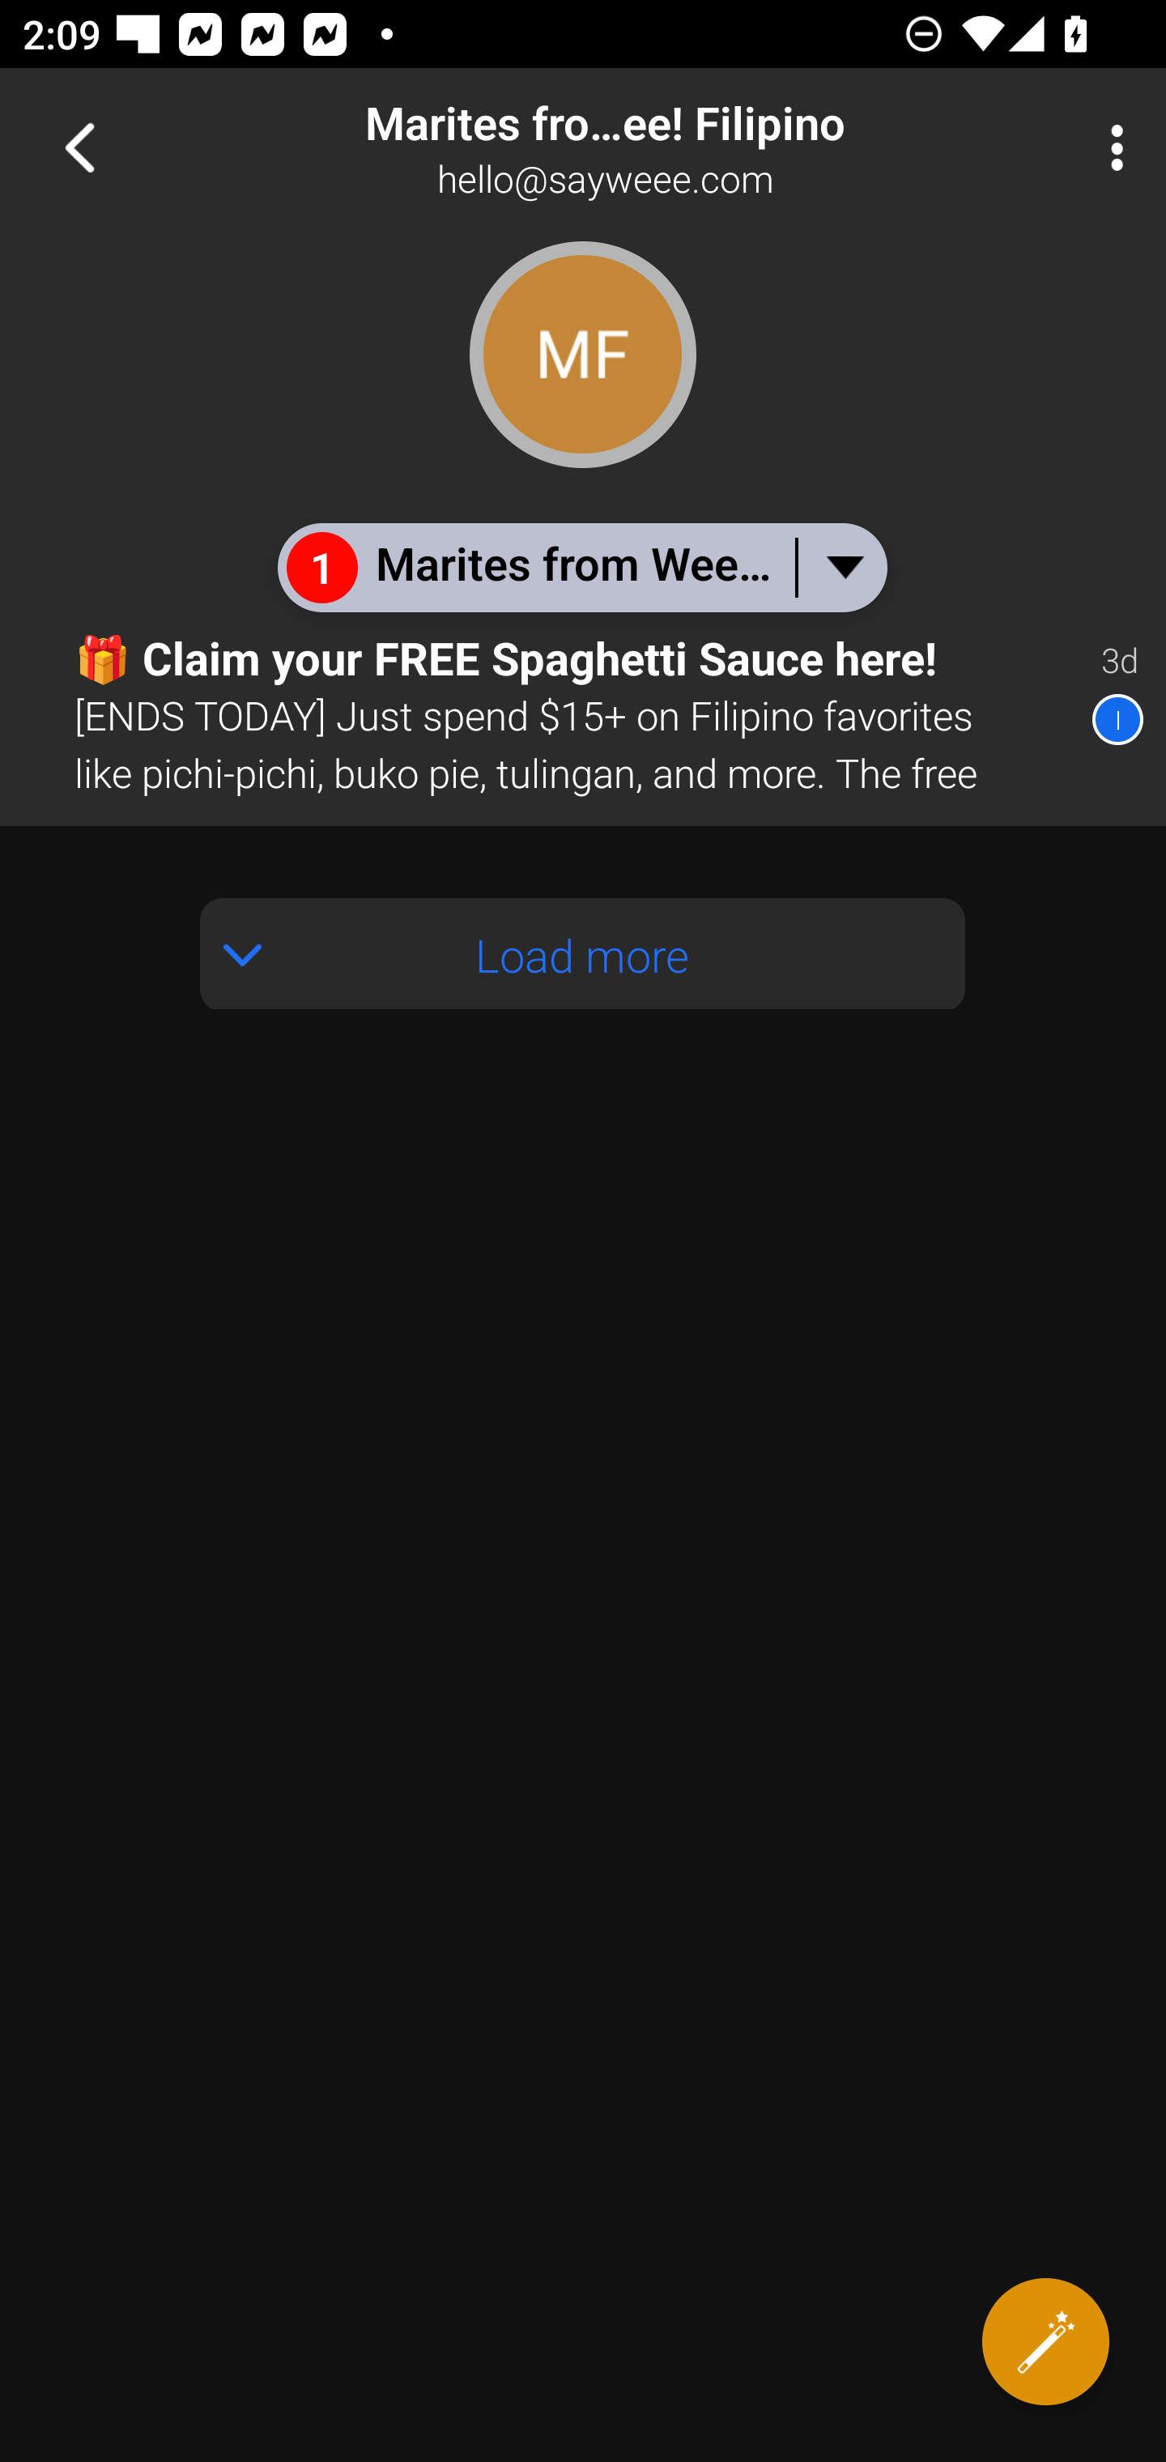 The height and width of the screenshot is (2462, 1166). Describe the element at coordinates (581, 567) in the screenshot. I see `1 Marites from Weee! Filipino & You` at that location.